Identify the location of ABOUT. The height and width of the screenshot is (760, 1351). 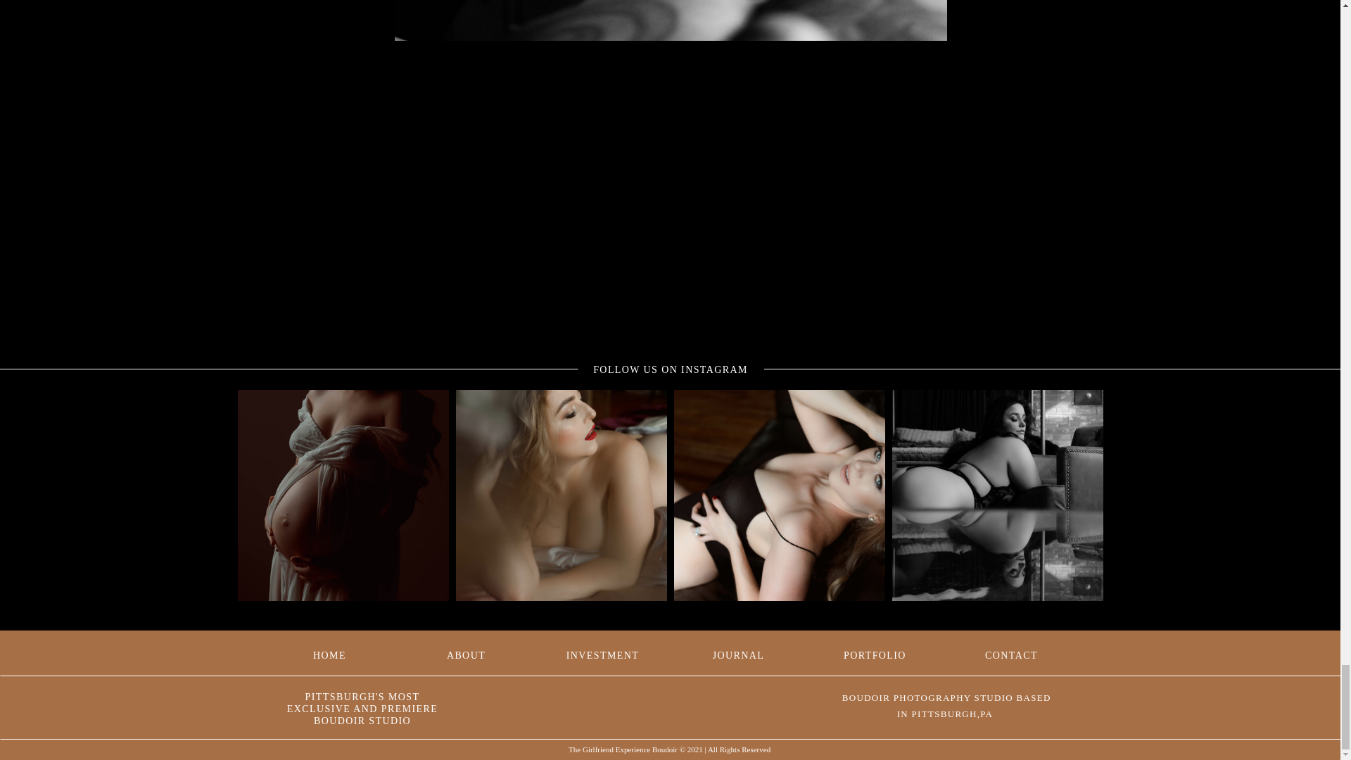
(467, 653).